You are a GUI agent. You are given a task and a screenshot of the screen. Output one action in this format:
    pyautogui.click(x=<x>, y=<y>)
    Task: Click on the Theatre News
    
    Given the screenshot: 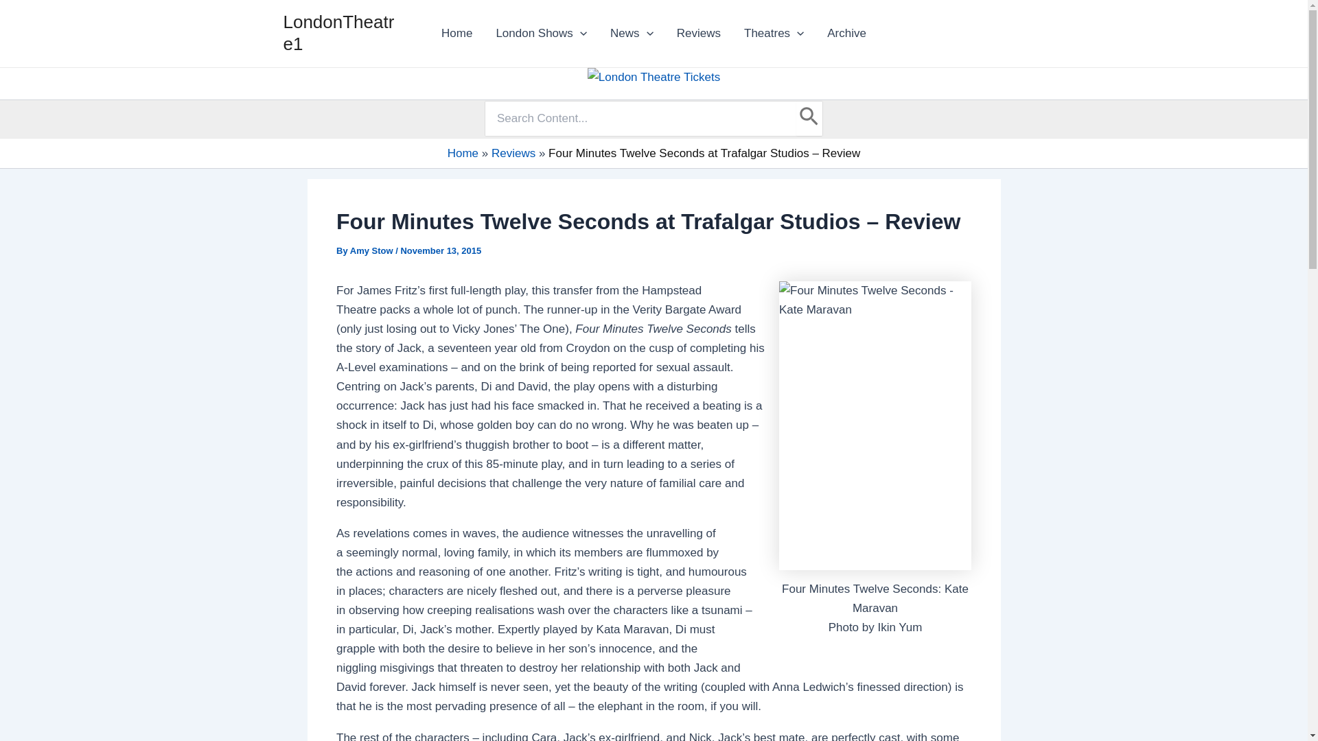 What is the action you would take?
    pyautogui.click(x=632, y=33)
    